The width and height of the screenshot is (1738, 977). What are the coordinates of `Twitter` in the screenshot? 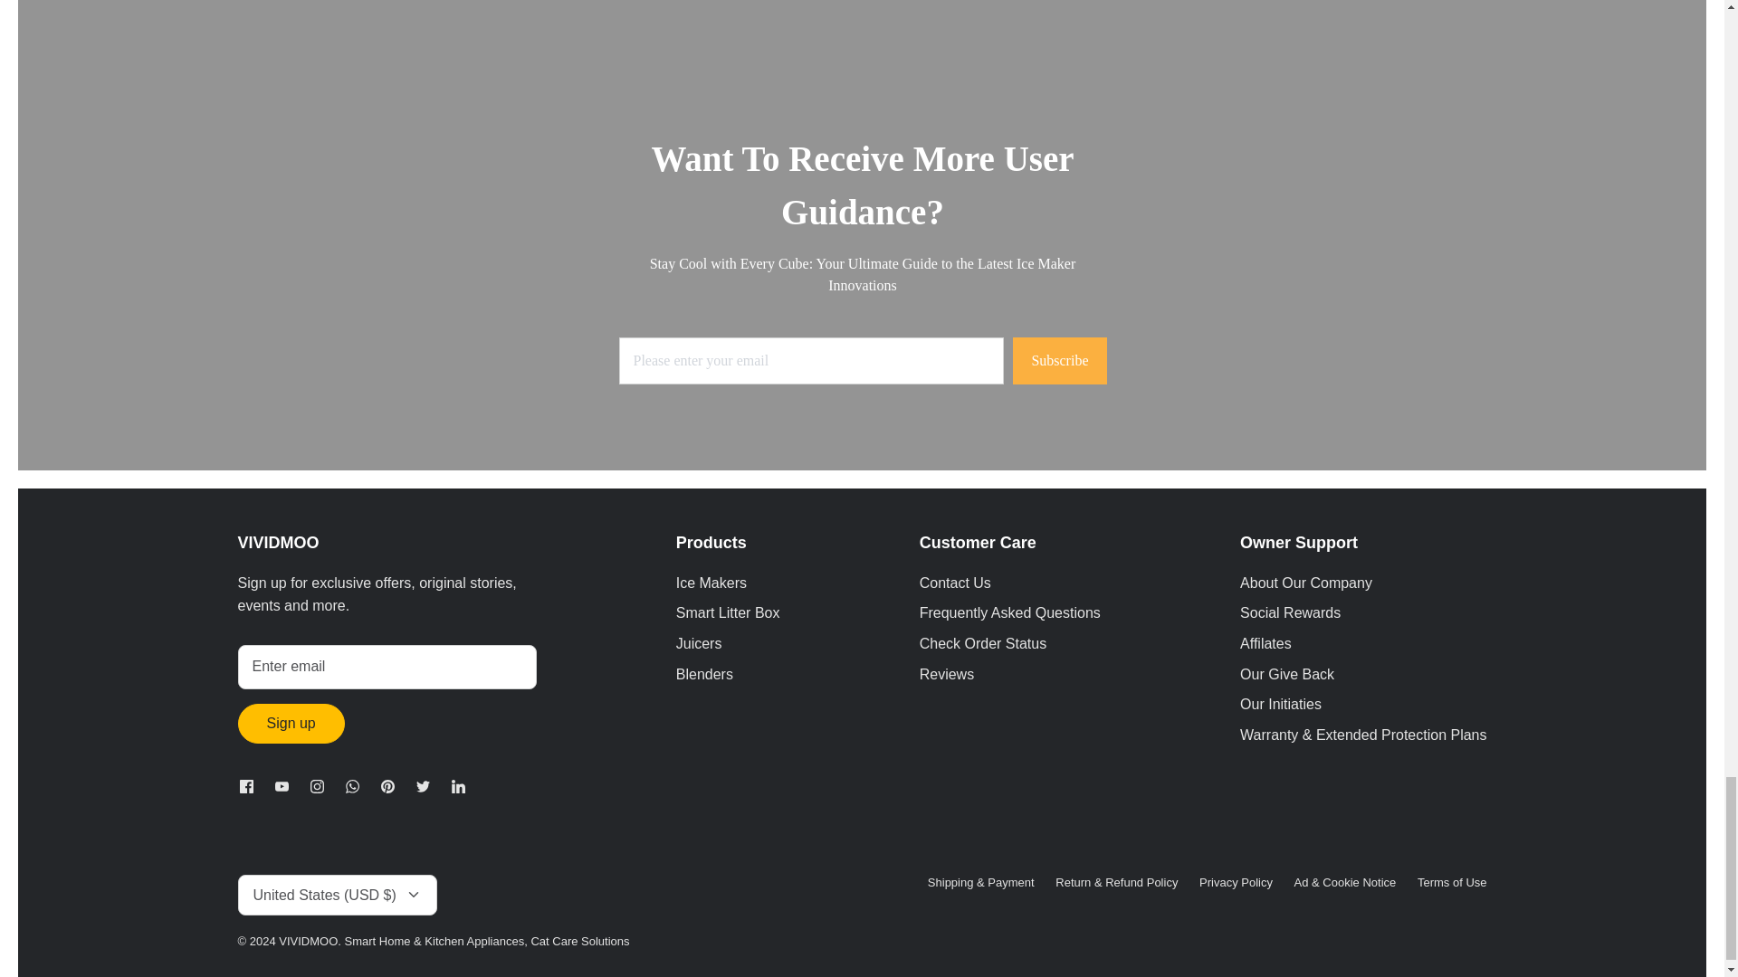 It's located at (423, 785).